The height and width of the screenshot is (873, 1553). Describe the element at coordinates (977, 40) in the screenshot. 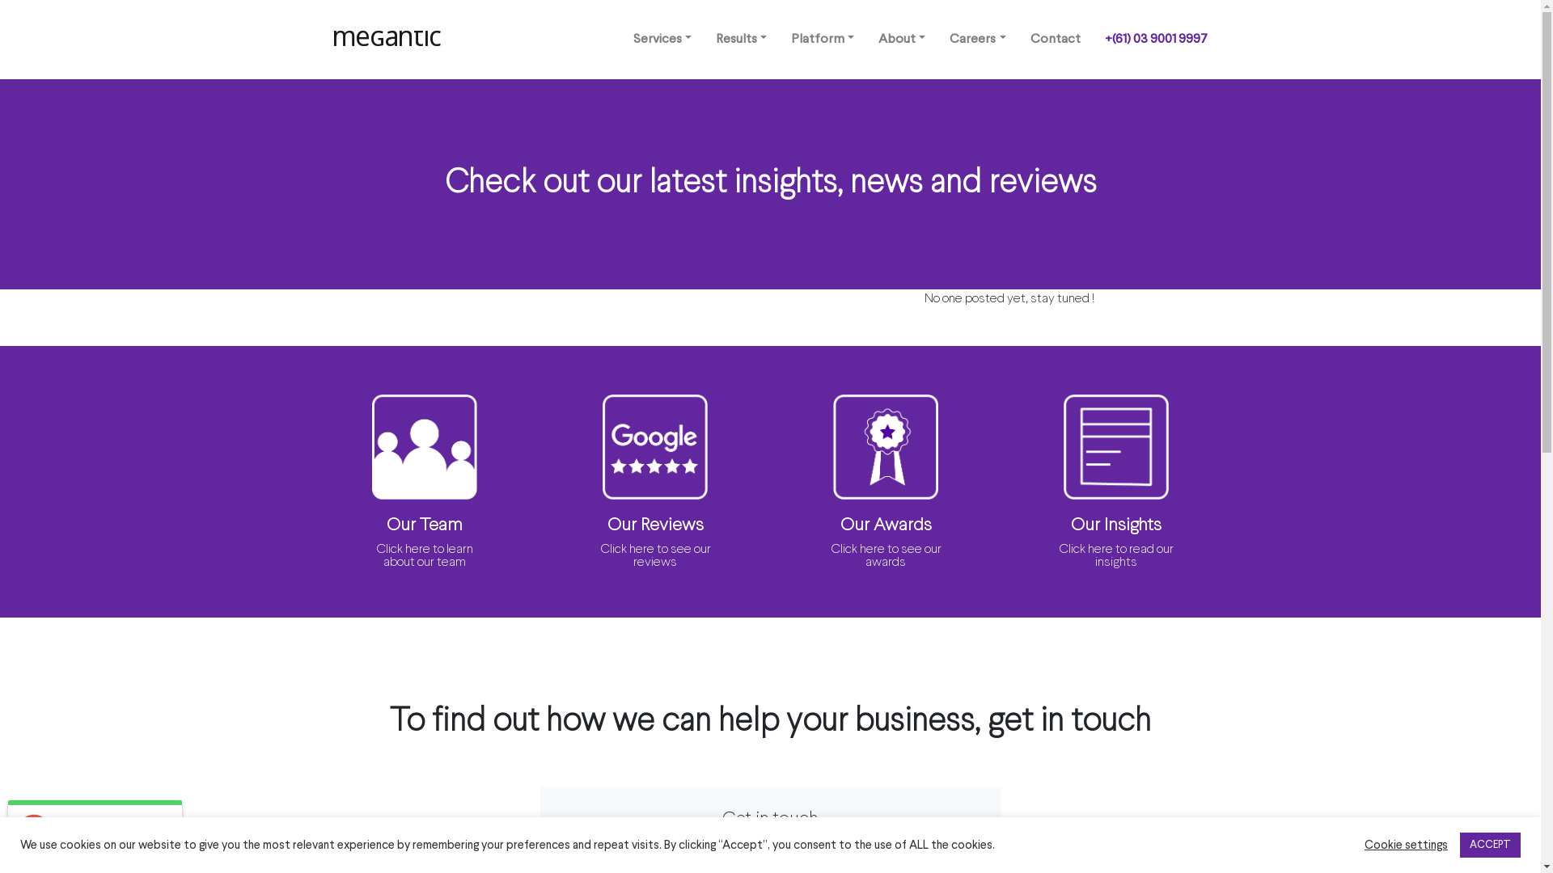

I see `Careers` at that location.